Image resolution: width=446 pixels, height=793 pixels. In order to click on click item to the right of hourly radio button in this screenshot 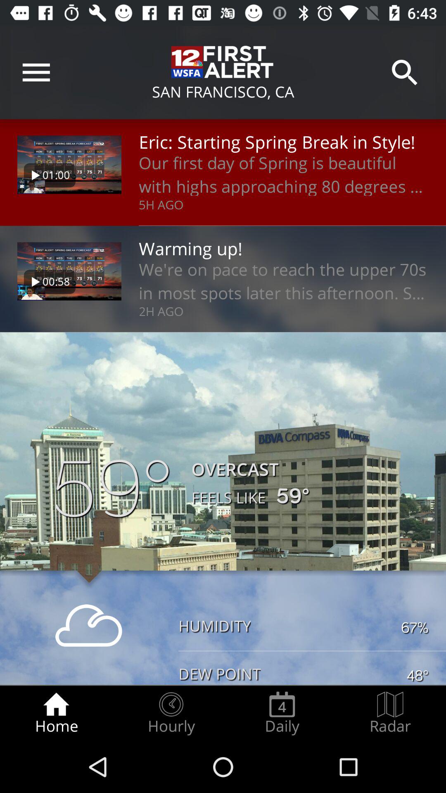, I will do `click(282, 713)`.